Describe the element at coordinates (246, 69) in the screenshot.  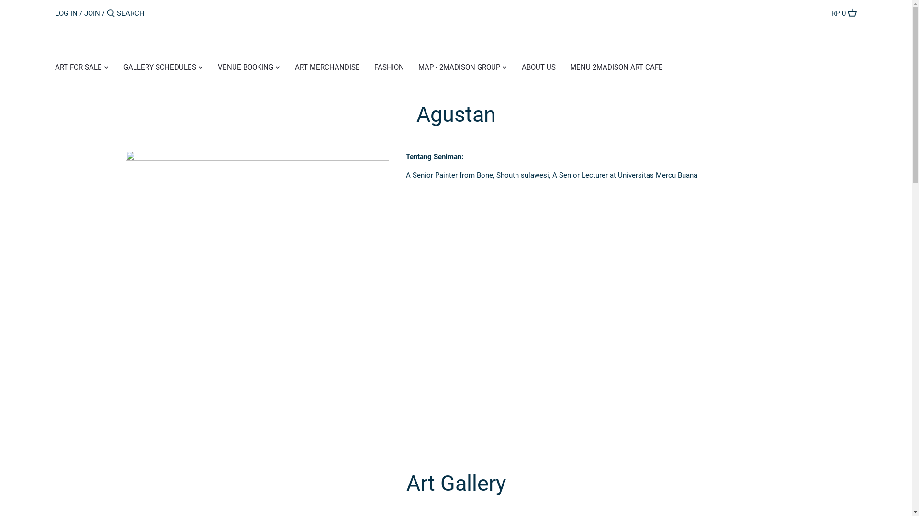
I see `VENUE BOOKING` at that location.